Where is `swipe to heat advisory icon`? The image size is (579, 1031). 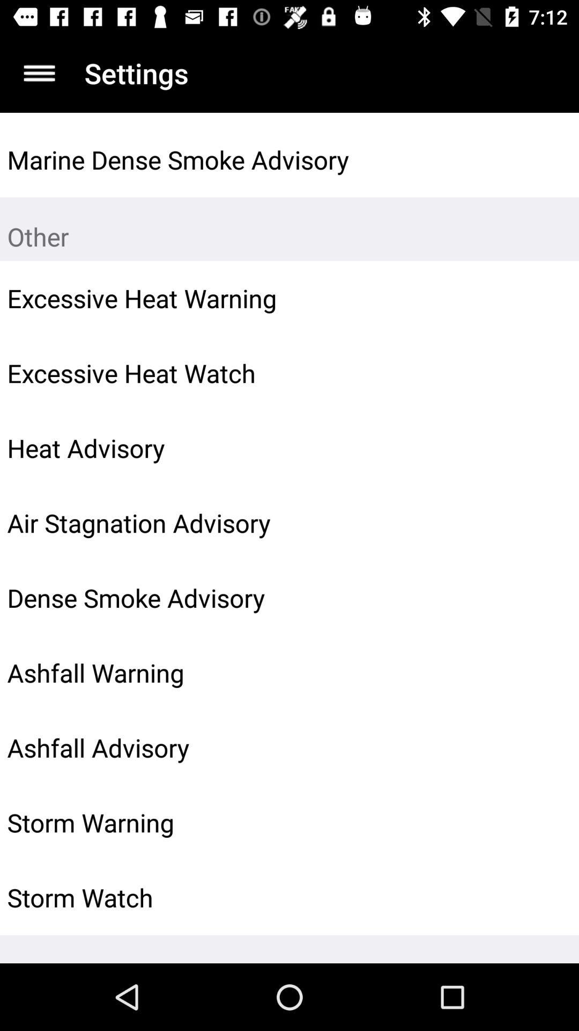
swipe to heat advisory icon is located at coordinates (259, 448).